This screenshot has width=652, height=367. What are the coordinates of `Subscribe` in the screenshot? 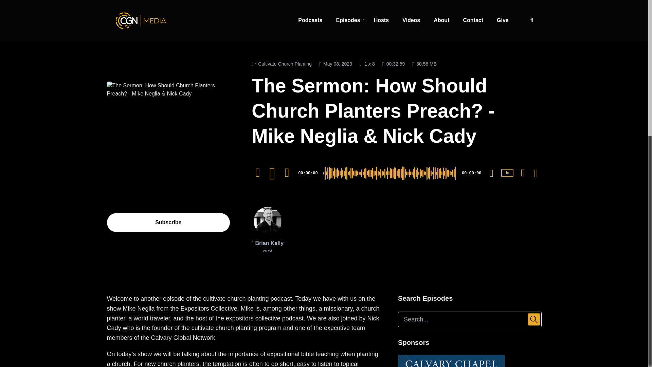 It's located at (168, 222).